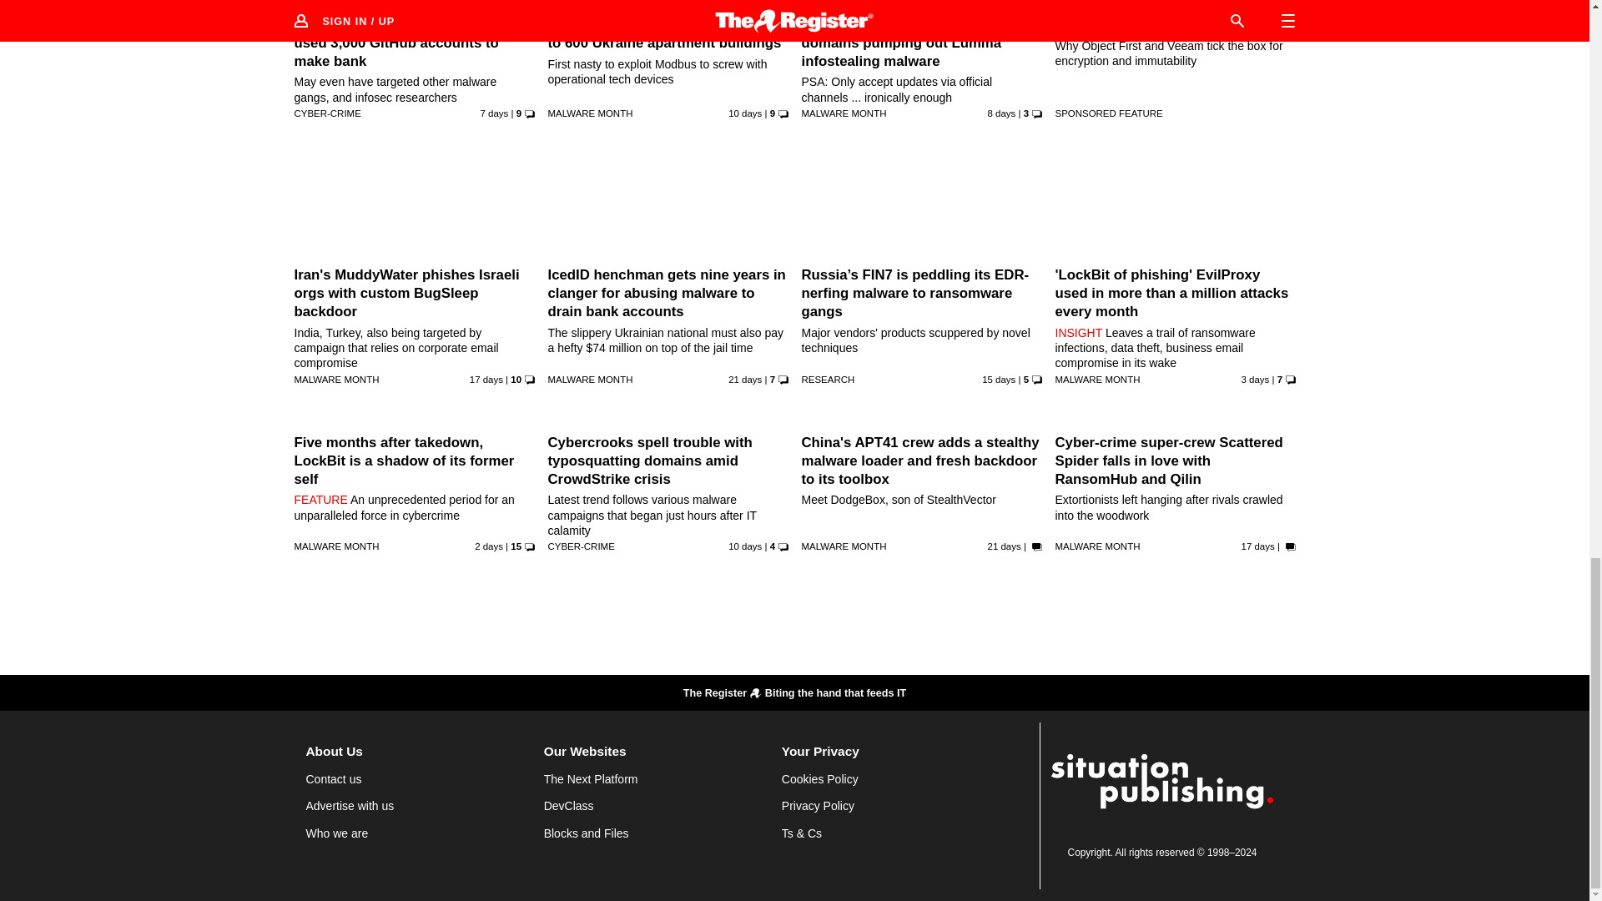 This screenshot has height=901, width=1602. Describe the element at coordinates (745, 546) in the screenshot. I see `23 Jul 2024 15:15` at that location.